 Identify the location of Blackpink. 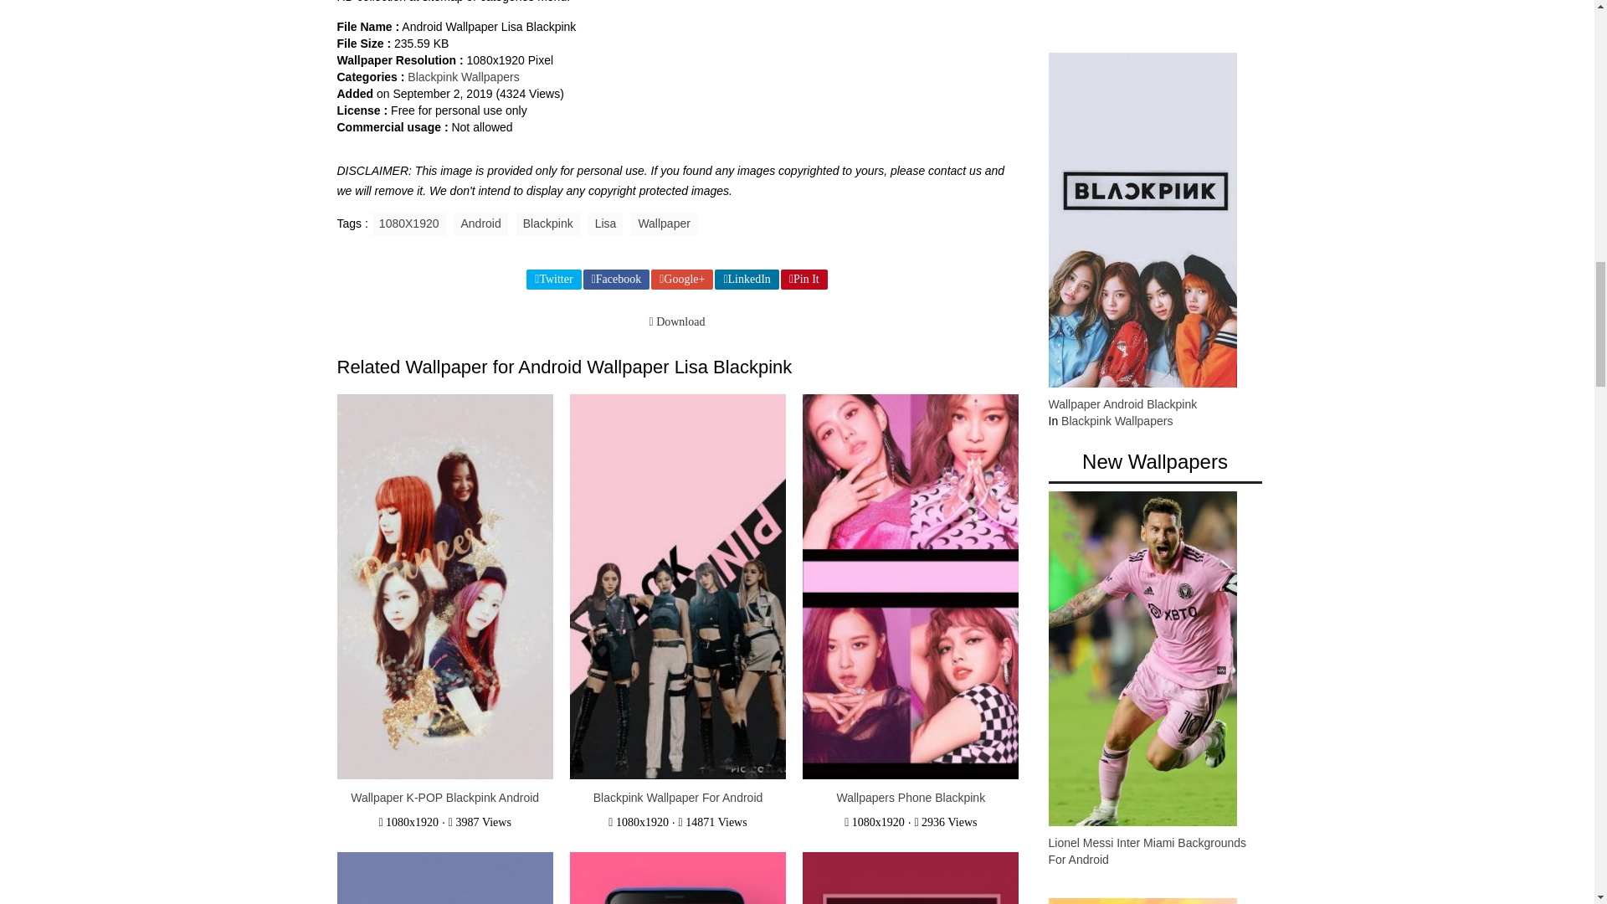
(547, 223).